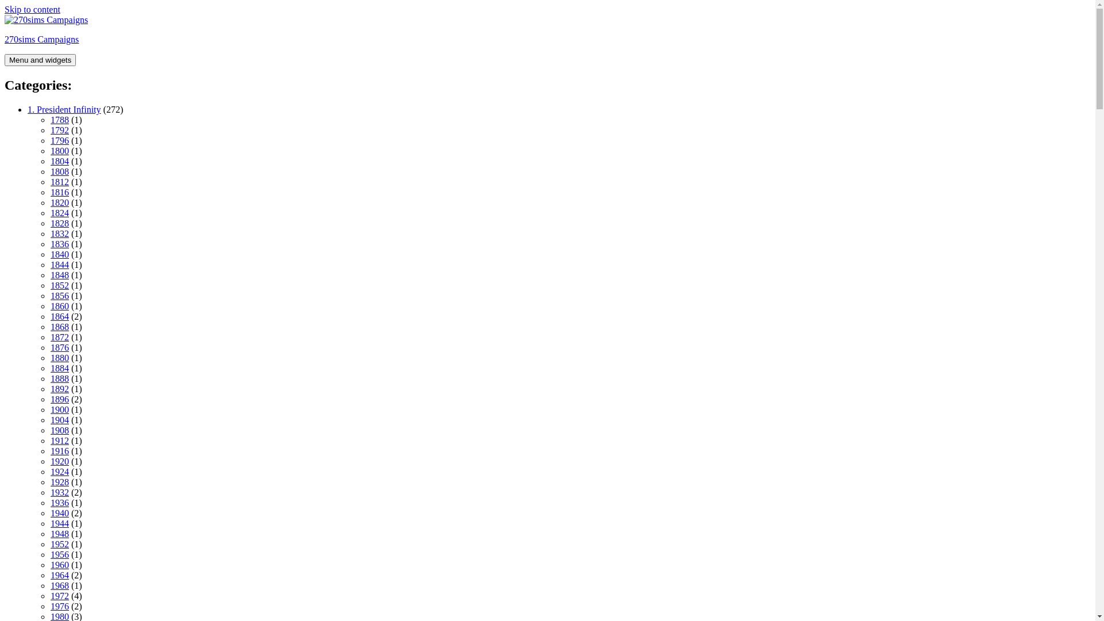 The height and width of the screenshot is (621, 1104). I want to click on 1876, so click(60, 347).